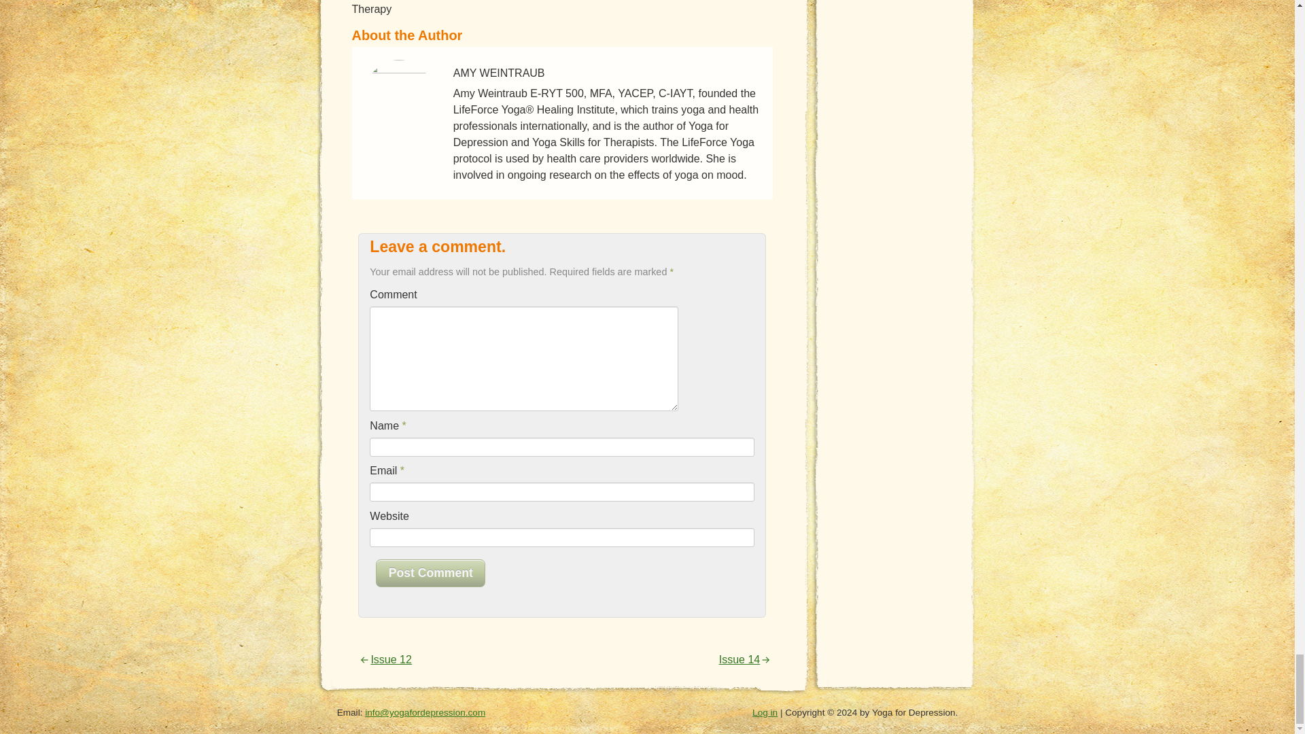 Image resolution: width=1305 pixels, height=734 pixels. Describe the element at coordinates (430, 573) in the screenshot. I see `Post Comment` at that location.